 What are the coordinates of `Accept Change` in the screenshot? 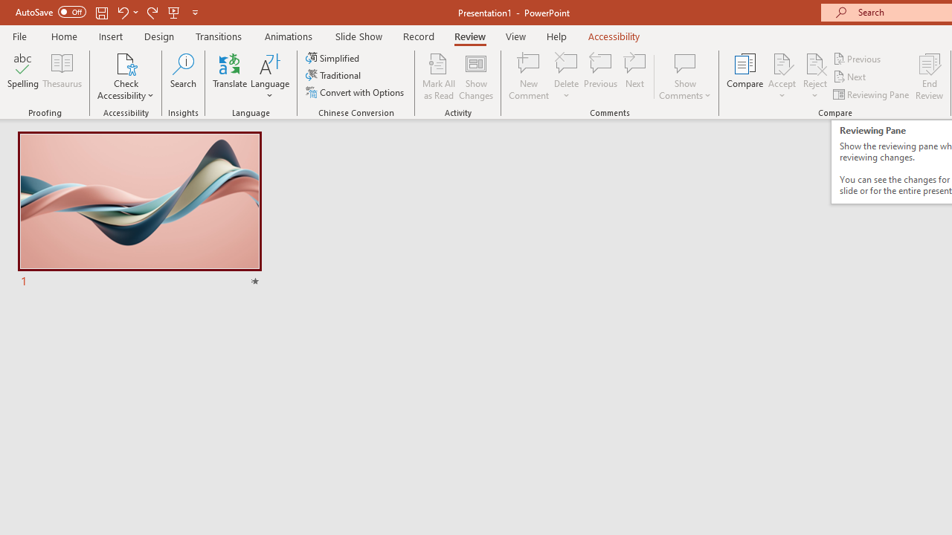 It's located at (782, 62).